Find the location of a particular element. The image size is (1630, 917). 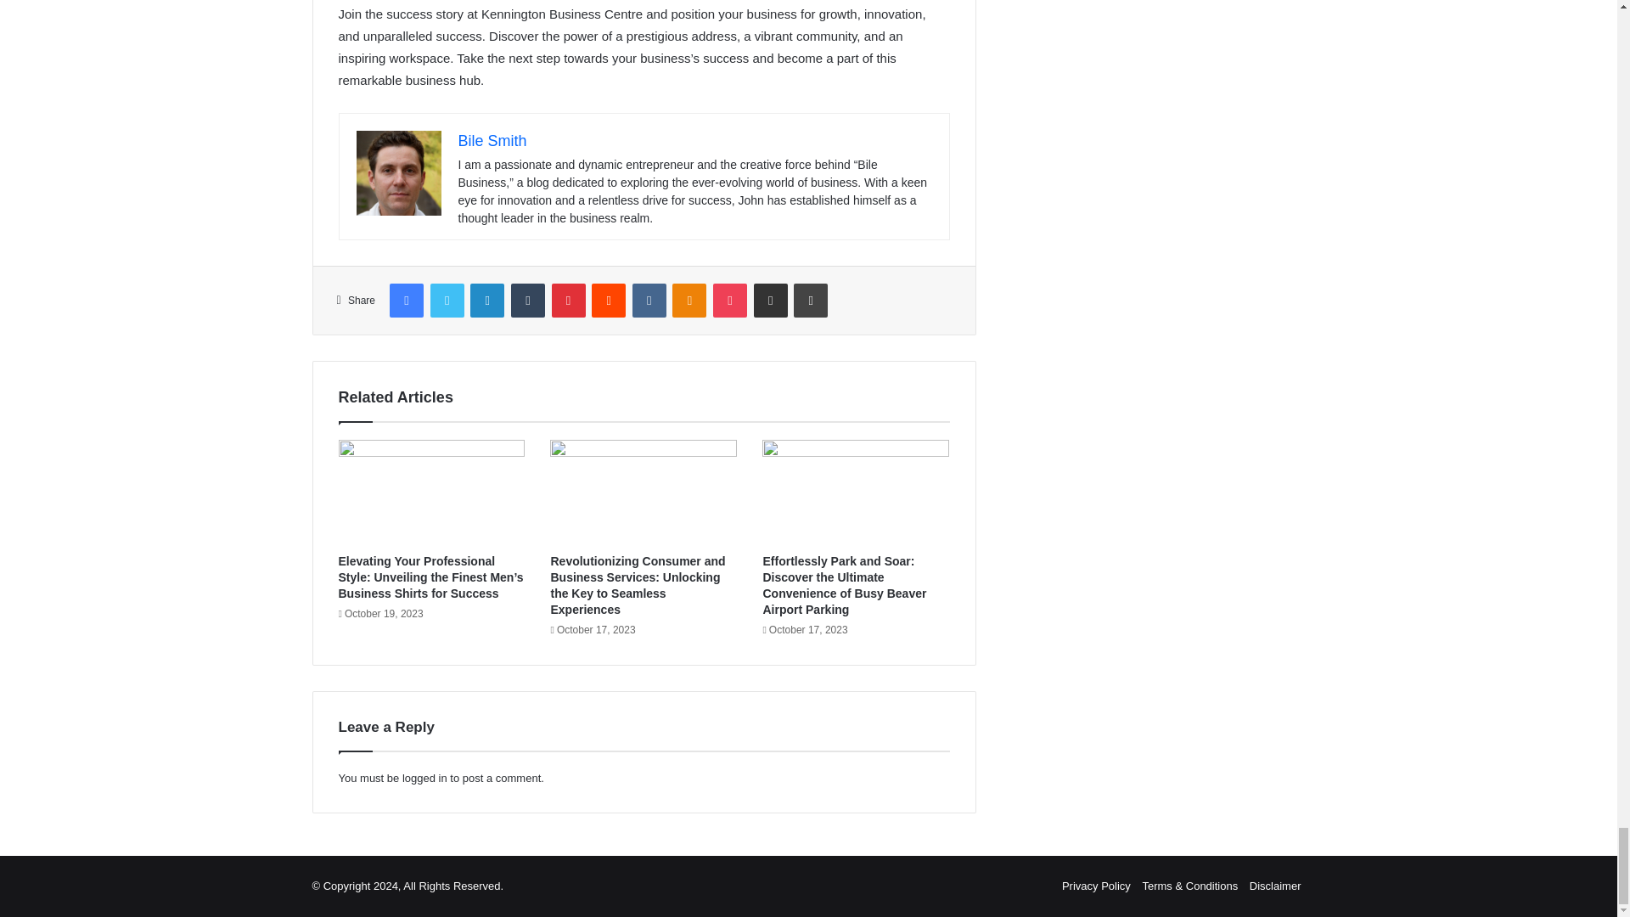

Bile Smith is located at coordinates (492, 141).